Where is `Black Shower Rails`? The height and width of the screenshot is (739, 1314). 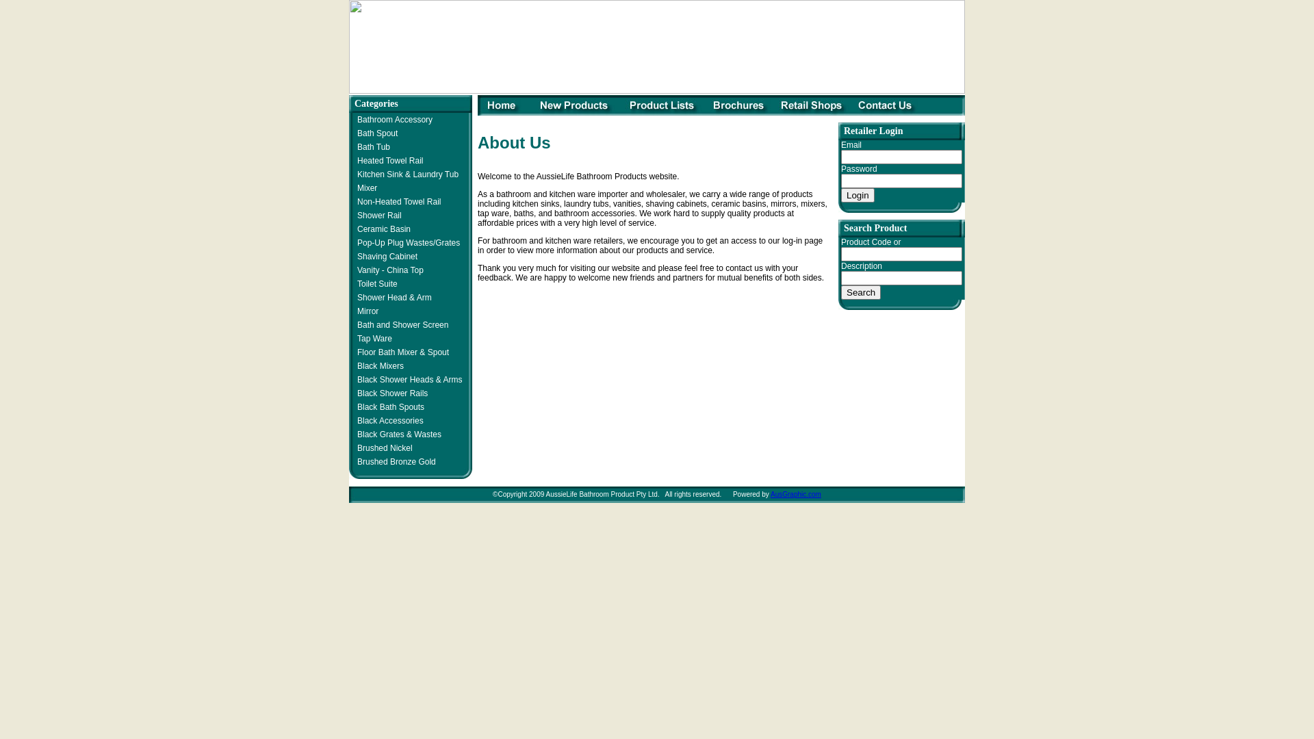 Black Shower Rails is located at coordinates (391, 393).